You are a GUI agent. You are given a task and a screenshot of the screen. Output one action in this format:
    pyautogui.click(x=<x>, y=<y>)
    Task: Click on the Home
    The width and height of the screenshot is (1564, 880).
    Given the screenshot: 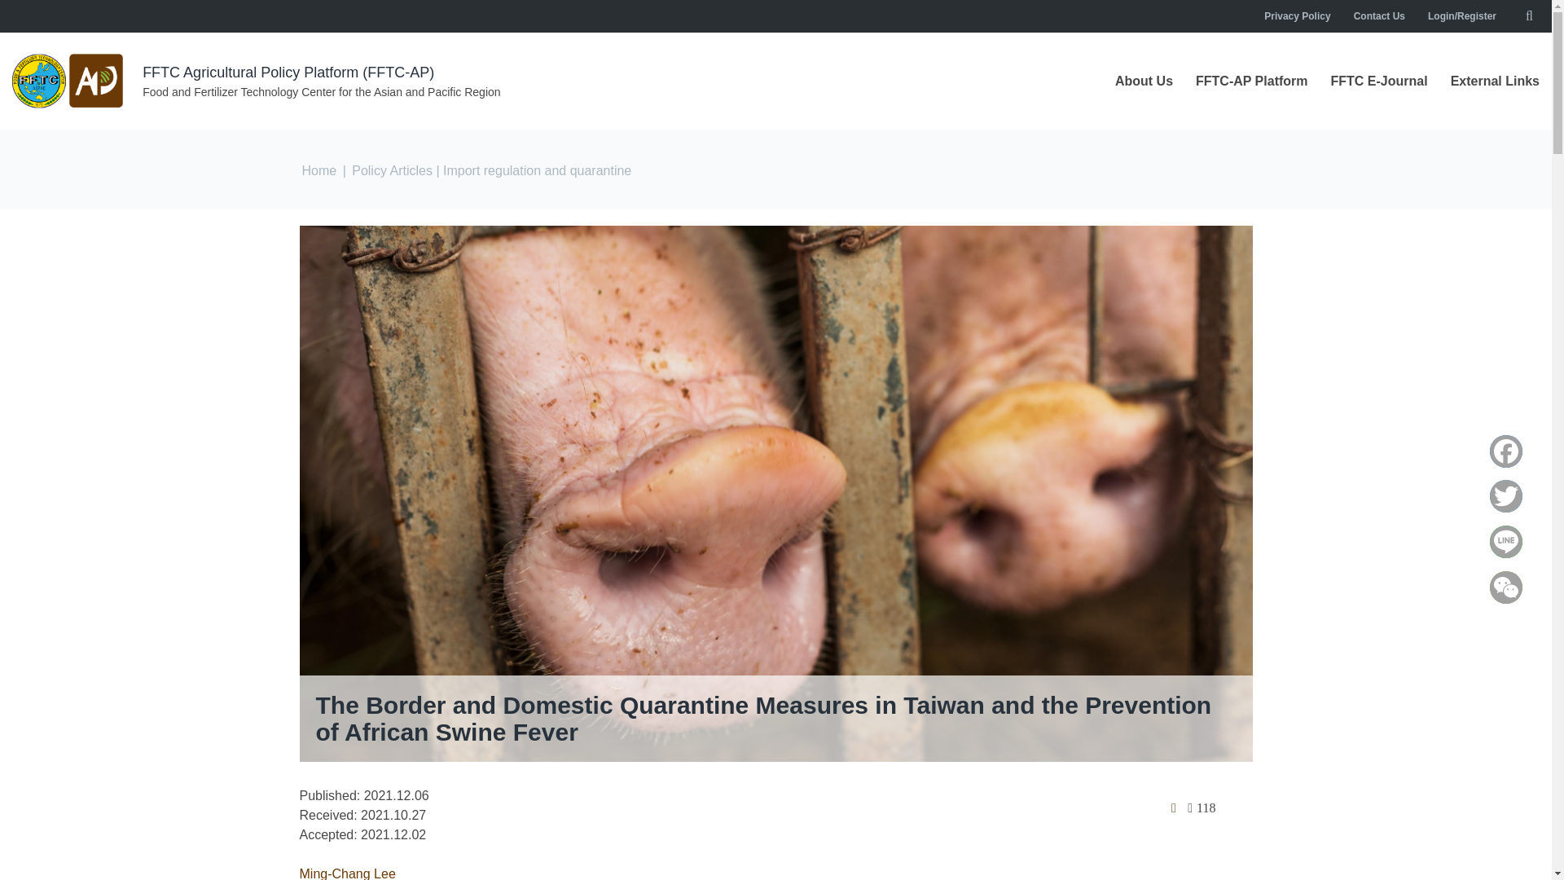 What is the action you would take?
    pyautogui.click(x=69, y=81)
    